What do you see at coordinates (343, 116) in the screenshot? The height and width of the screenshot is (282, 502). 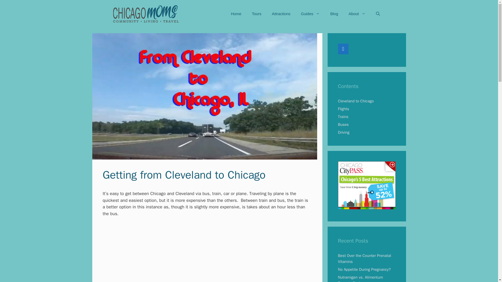 I see `Trains` at bounding box center [343, 116].